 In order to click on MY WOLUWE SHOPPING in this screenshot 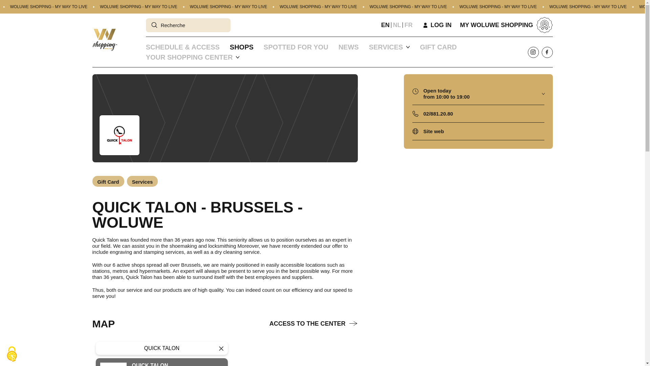, I will do `click(506, 25)`.